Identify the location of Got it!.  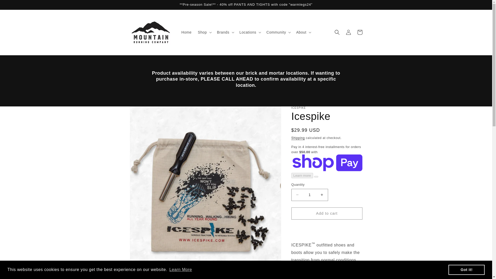
(466, 269).